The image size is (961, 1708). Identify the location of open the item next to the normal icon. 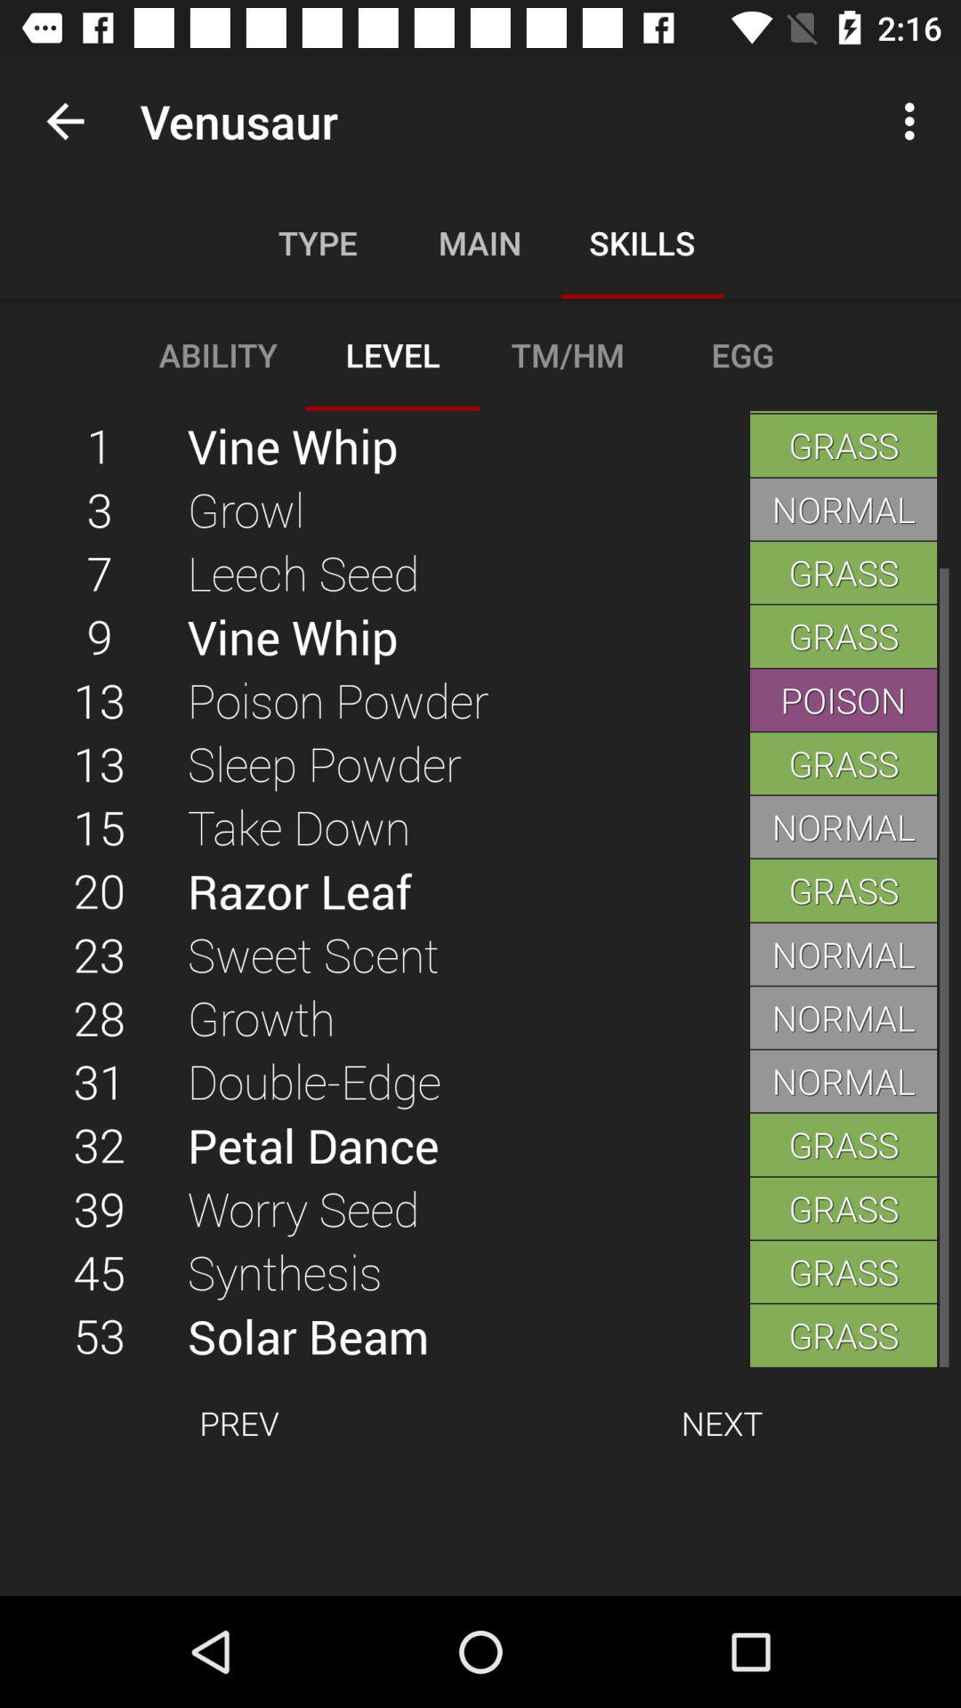
(468, 890).